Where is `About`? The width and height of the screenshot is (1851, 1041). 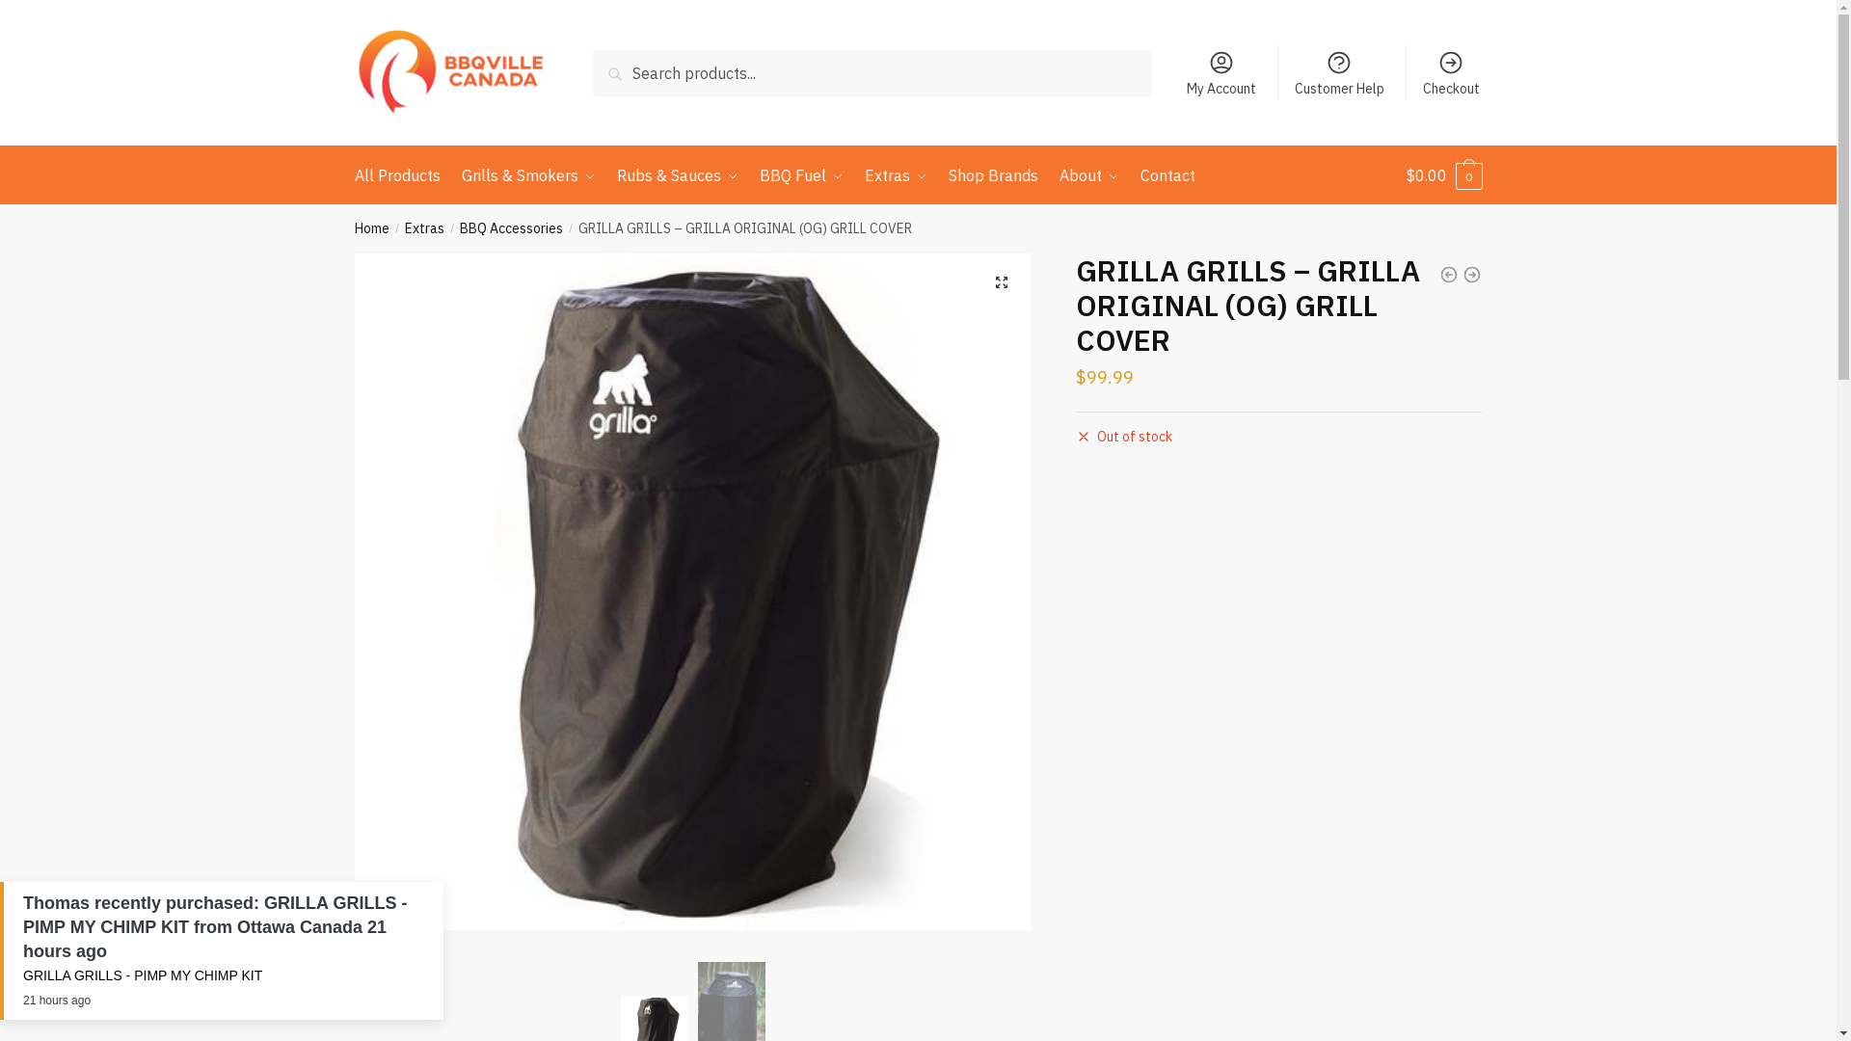
About is located at coordinates (1089, 175).